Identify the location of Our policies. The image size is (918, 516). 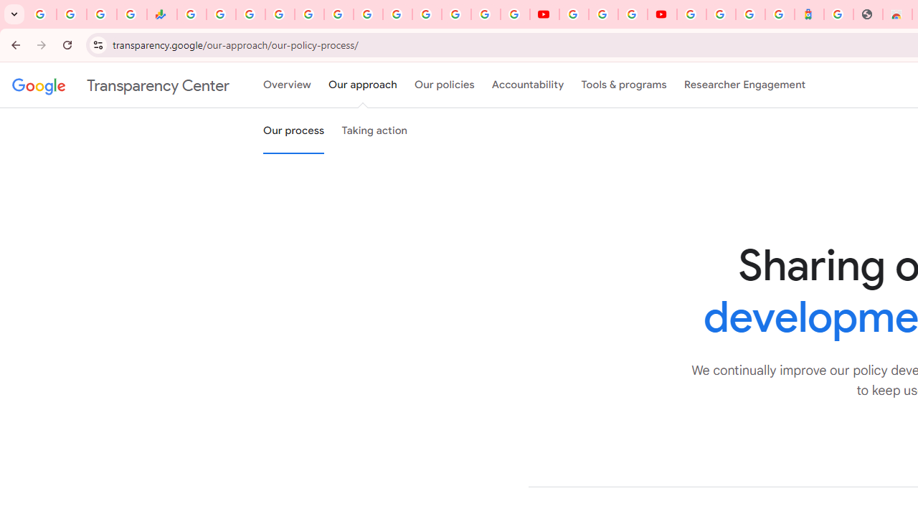
(445, 85).